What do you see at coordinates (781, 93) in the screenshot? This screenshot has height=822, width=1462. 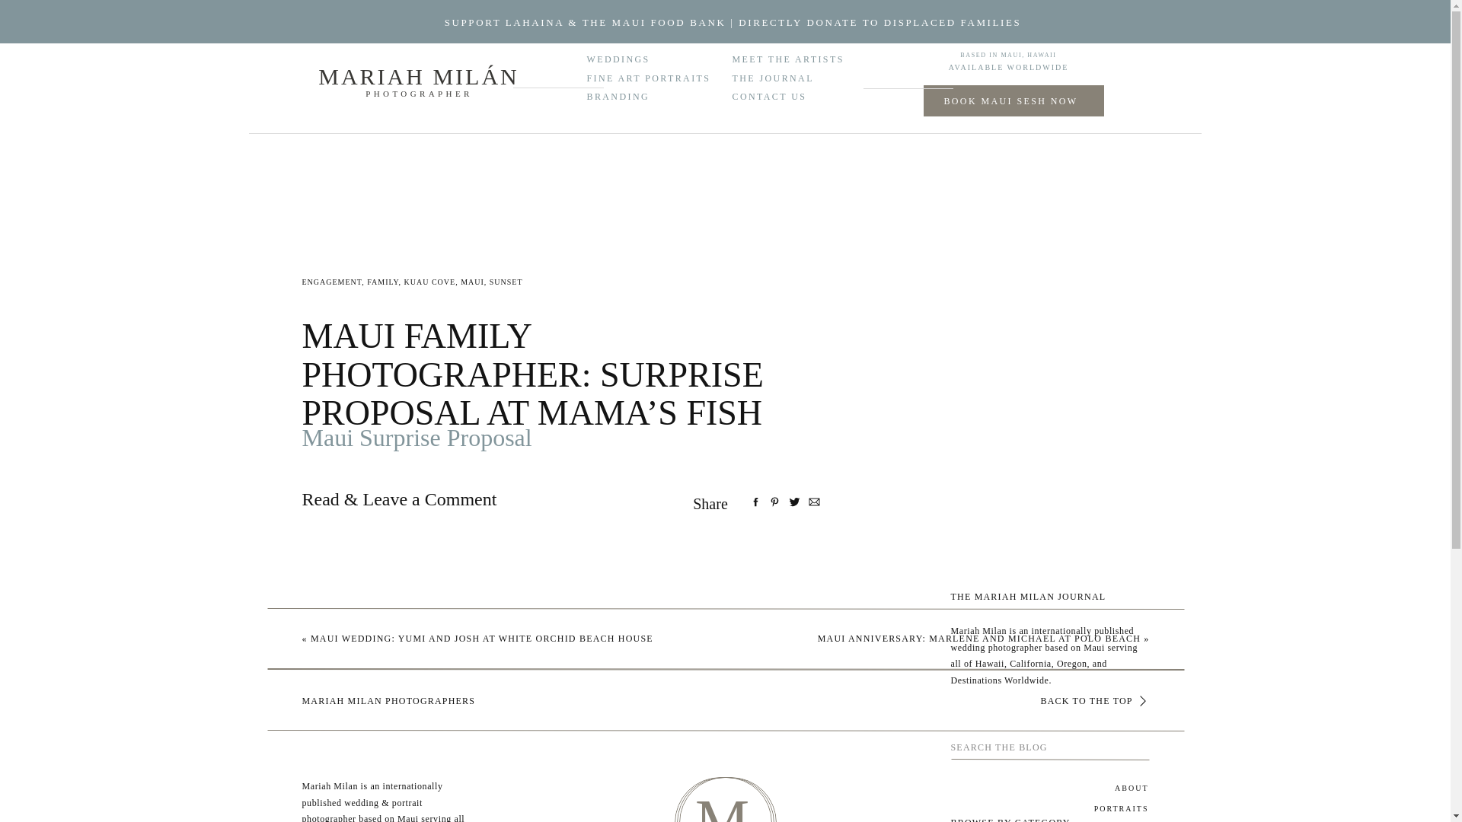 I see `CONTACT US` at bounding box center [781, 93].